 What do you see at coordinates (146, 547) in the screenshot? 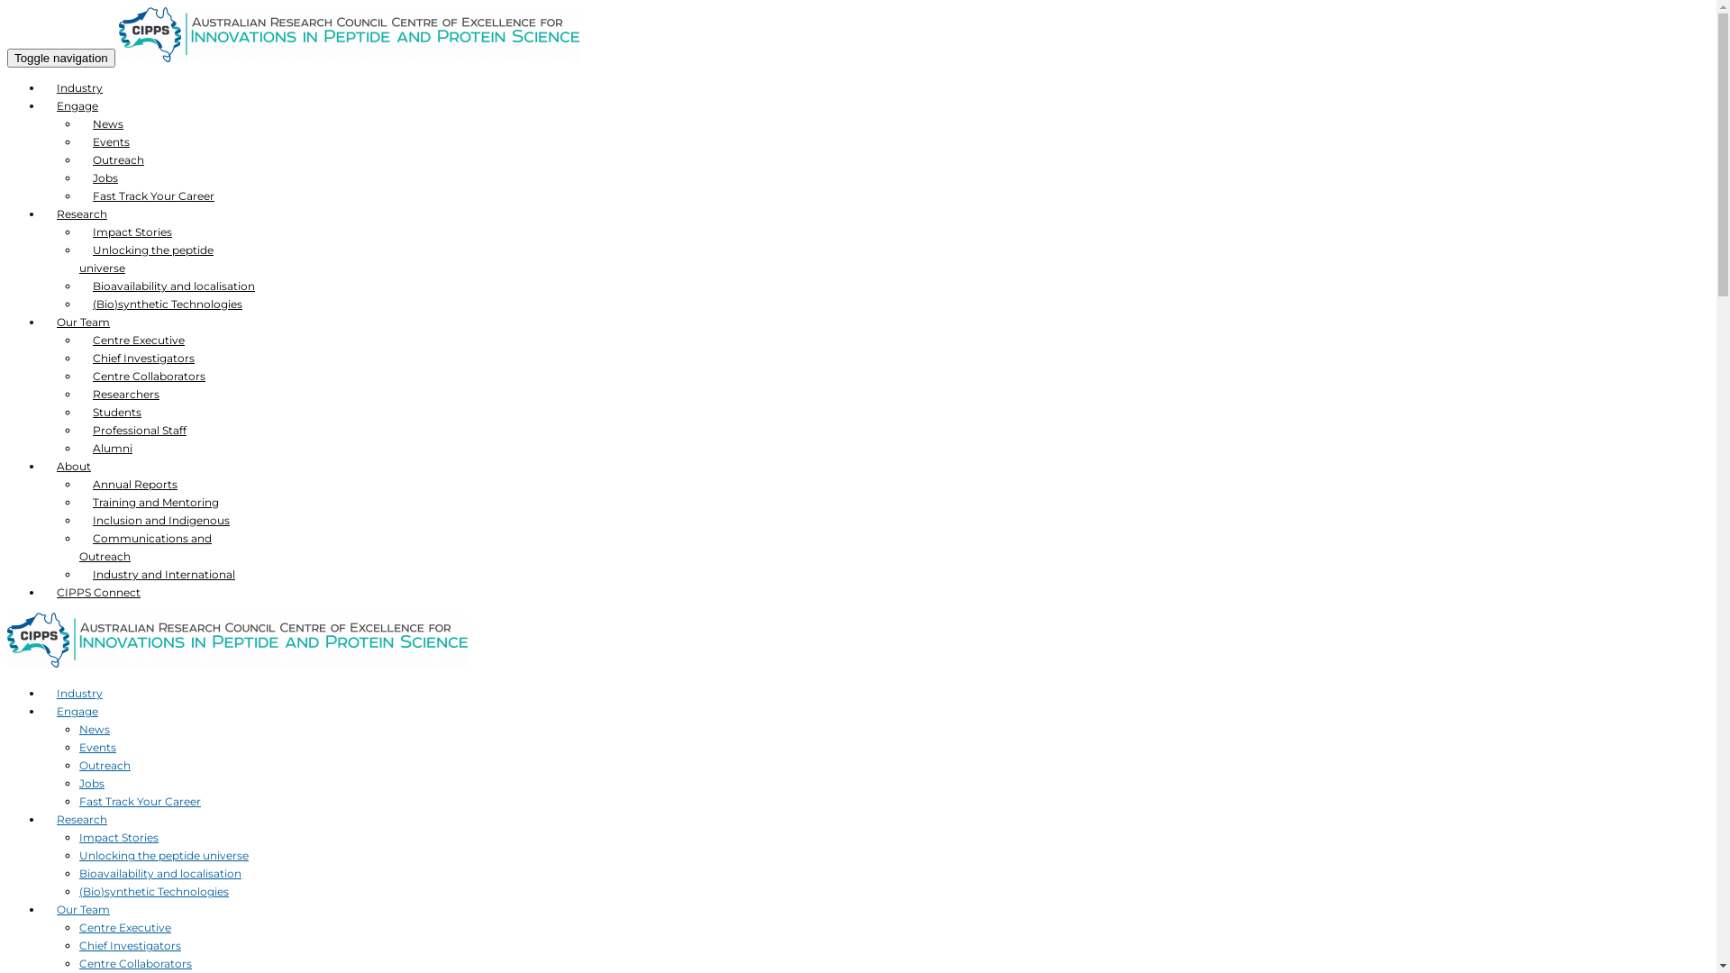
I see `Communications and Outreach` at bounding box center [146, 547].